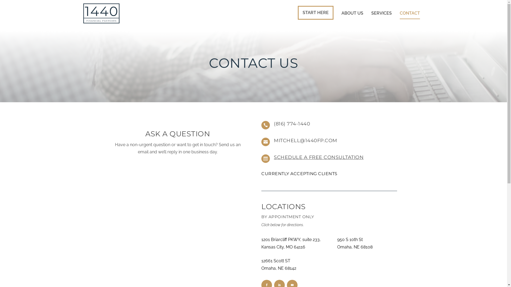 Image resolution: width=511 pixels, height=287 pixels. I want to click on Omaha, NE 68108, so click(355, 247).